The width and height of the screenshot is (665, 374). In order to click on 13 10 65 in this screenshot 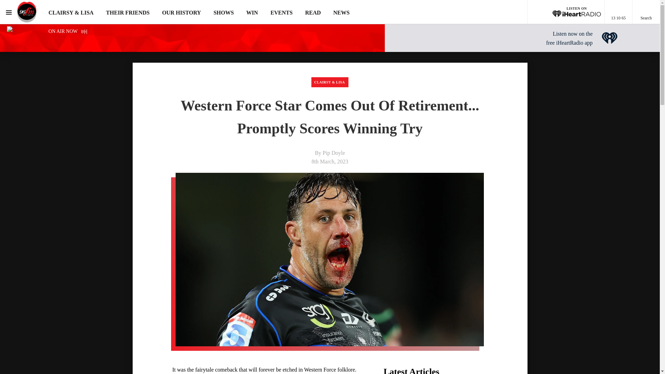, I will do `click(618, 12)`.